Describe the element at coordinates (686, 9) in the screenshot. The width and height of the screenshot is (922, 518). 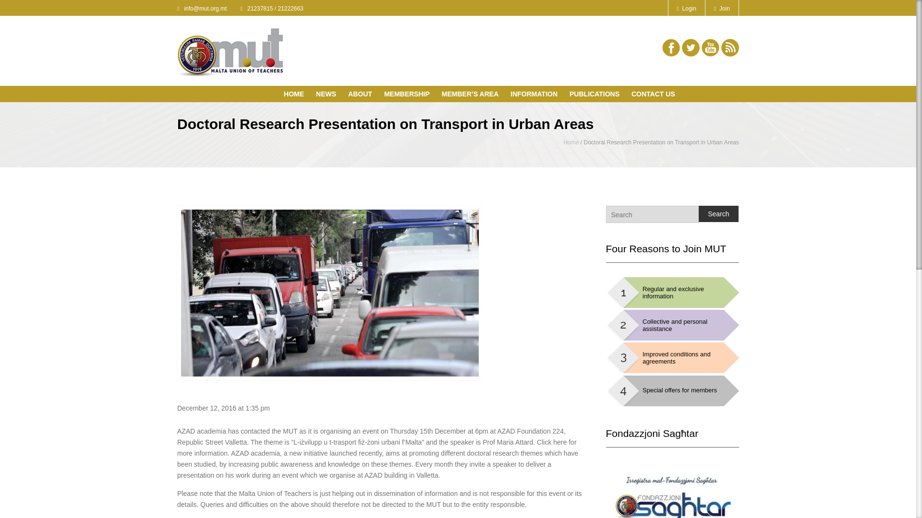
I see `  Login` at that location.